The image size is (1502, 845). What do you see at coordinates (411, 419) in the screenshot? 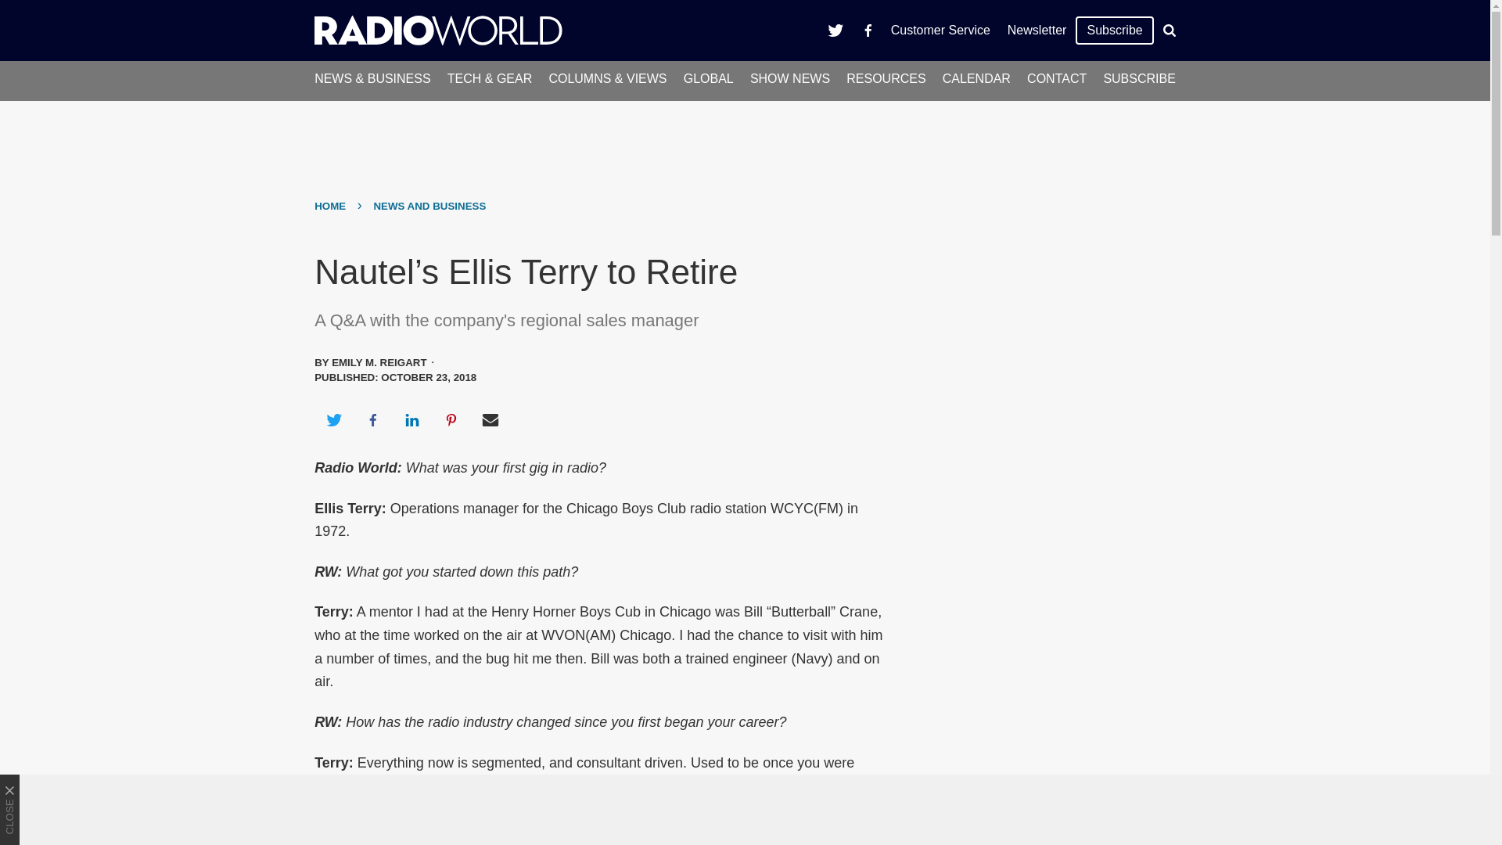
I see `Share on LinkedIn` at bounding box center [411, 419].